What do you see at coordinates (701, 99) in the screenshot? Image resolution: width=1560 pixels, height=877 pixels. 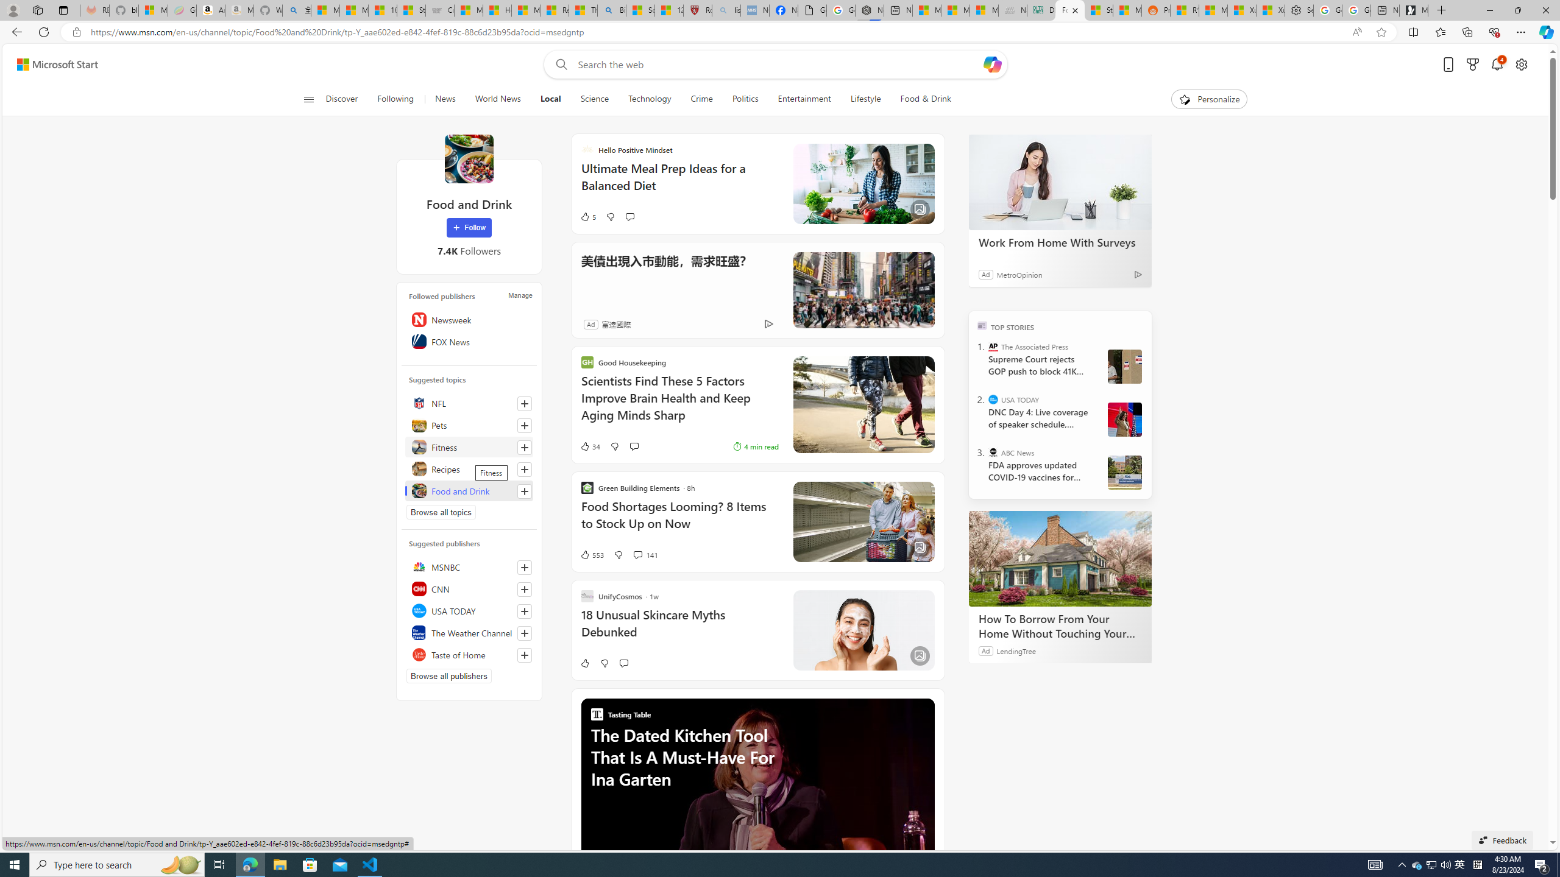 I see `Crime` at bounding box center [701, 99].